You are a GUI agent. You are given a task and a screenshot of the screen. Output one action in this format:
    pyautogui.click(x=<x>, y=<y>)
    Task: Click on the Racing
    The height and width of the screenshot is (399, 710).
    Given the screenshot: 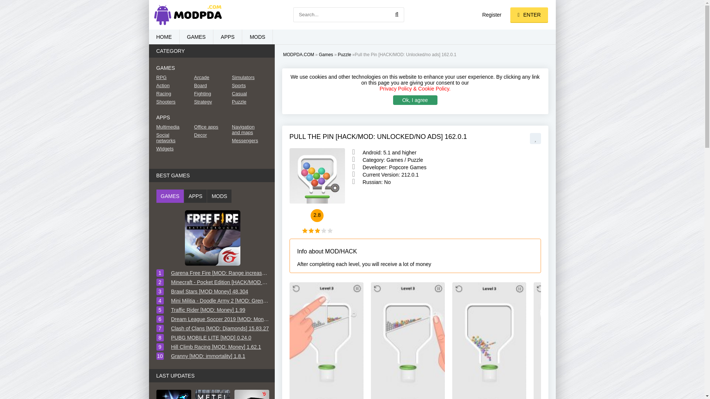 What is the action you would take?
    pyautogui.click(x=172, y=94)
    